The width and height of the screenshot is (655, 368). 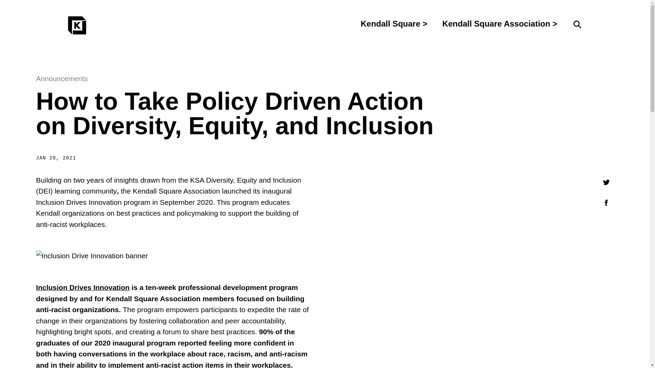 I want to click on Share on Twitter, so click(x=606, y=183).